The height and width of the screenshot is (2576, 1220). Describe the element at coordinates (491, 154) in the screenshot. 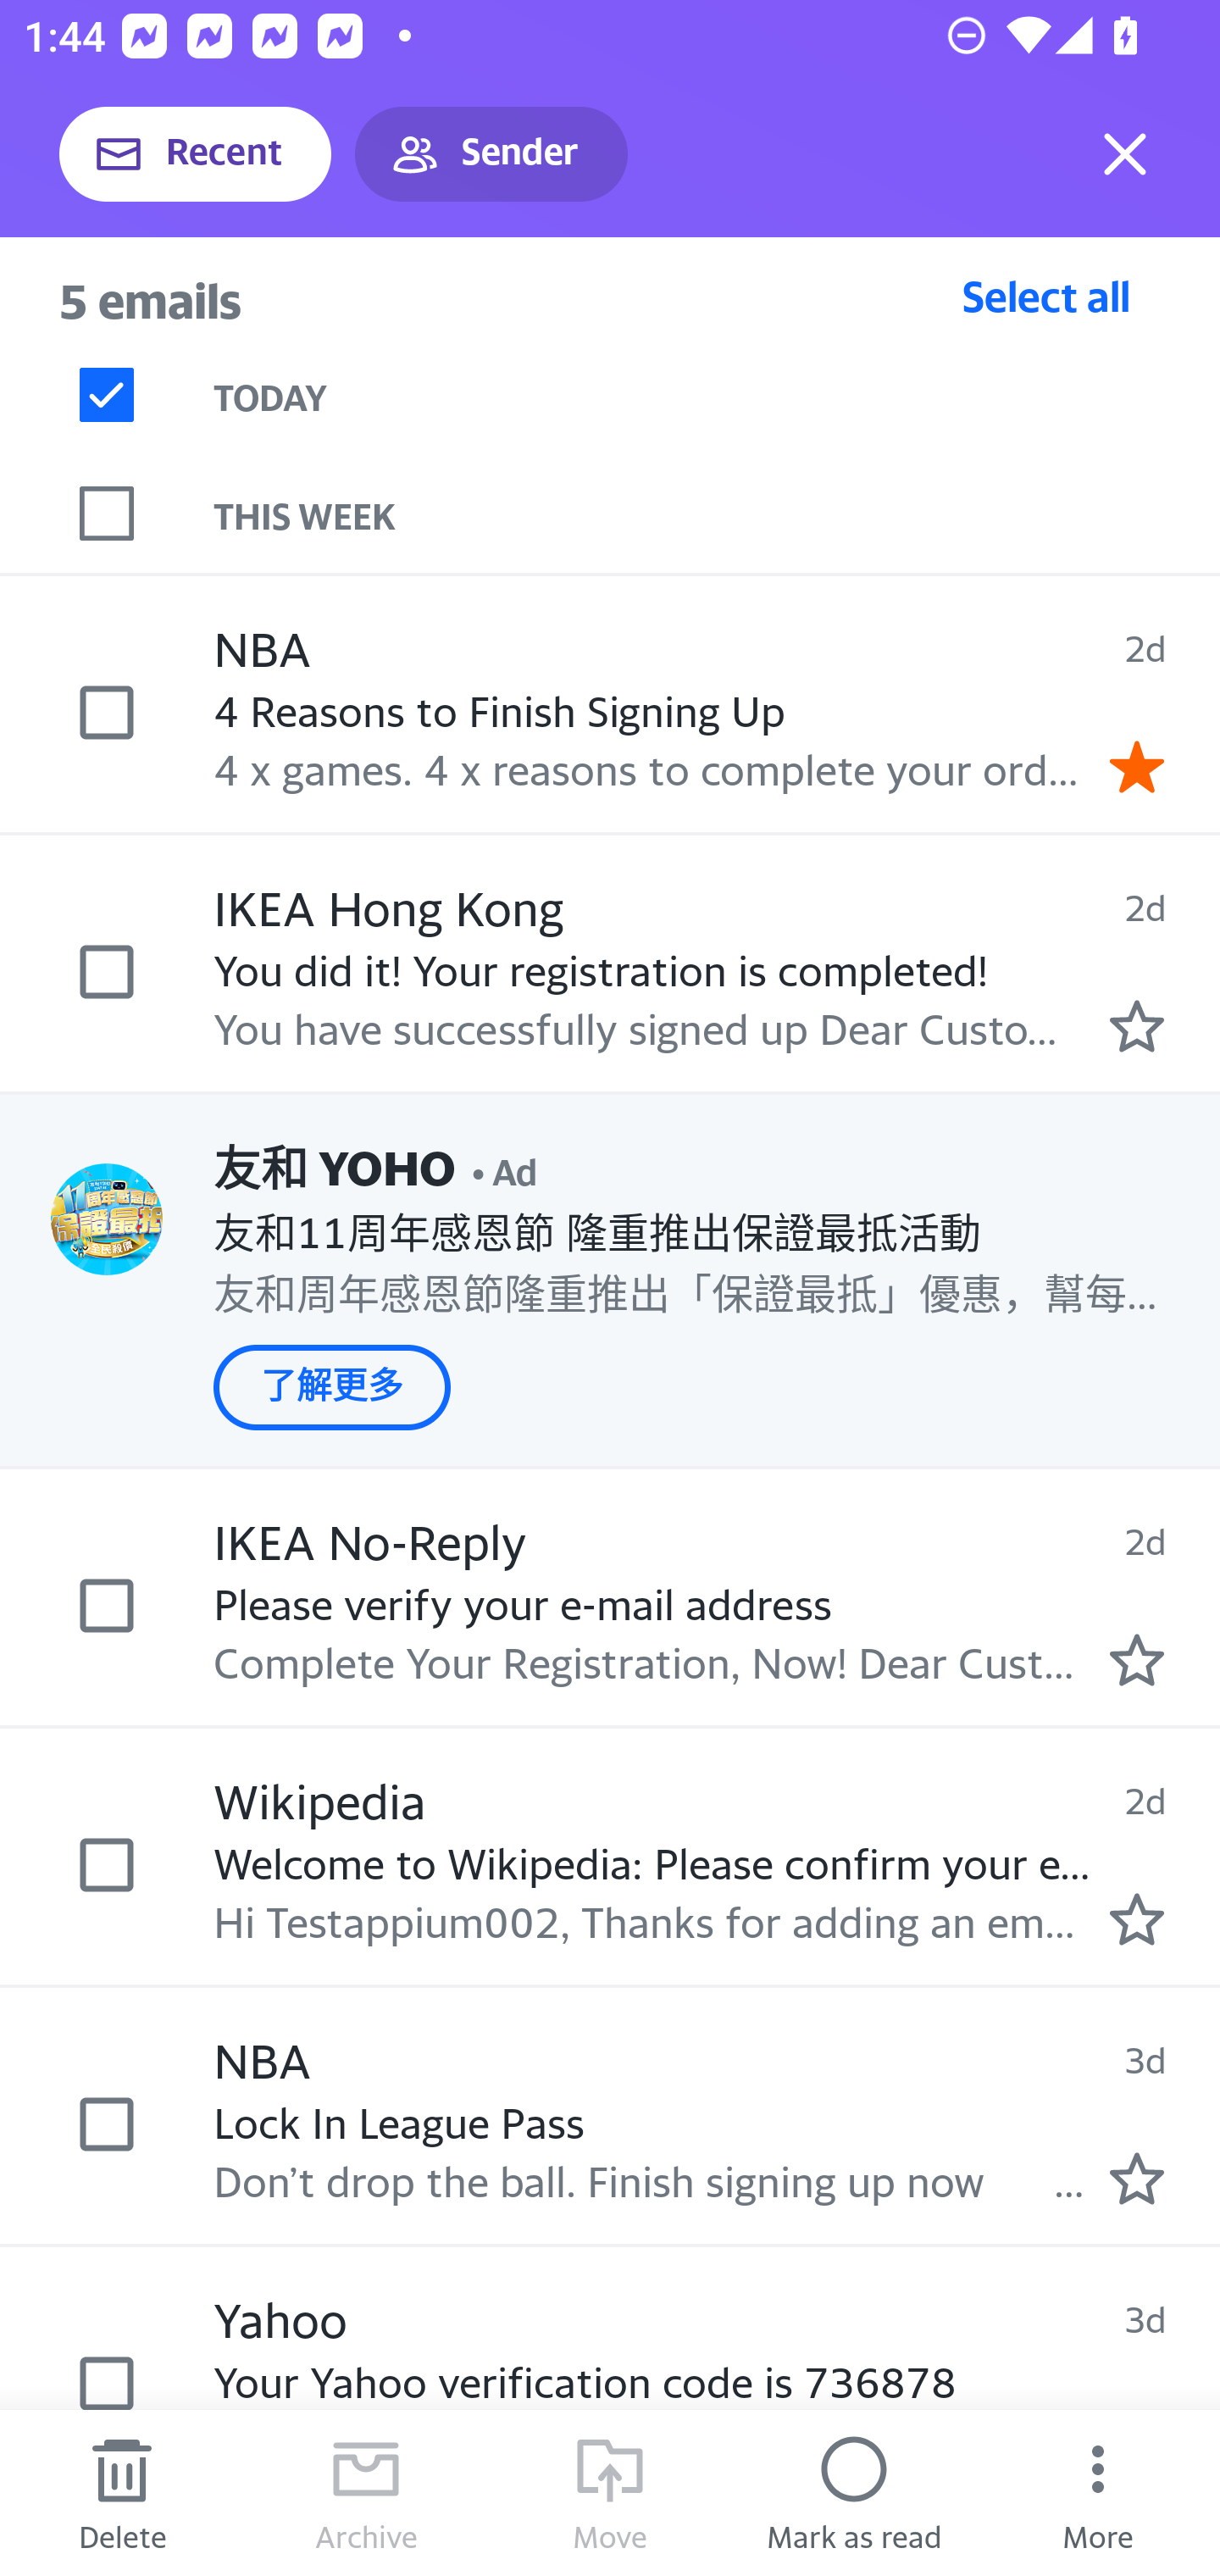

I see `Sender` at that location.